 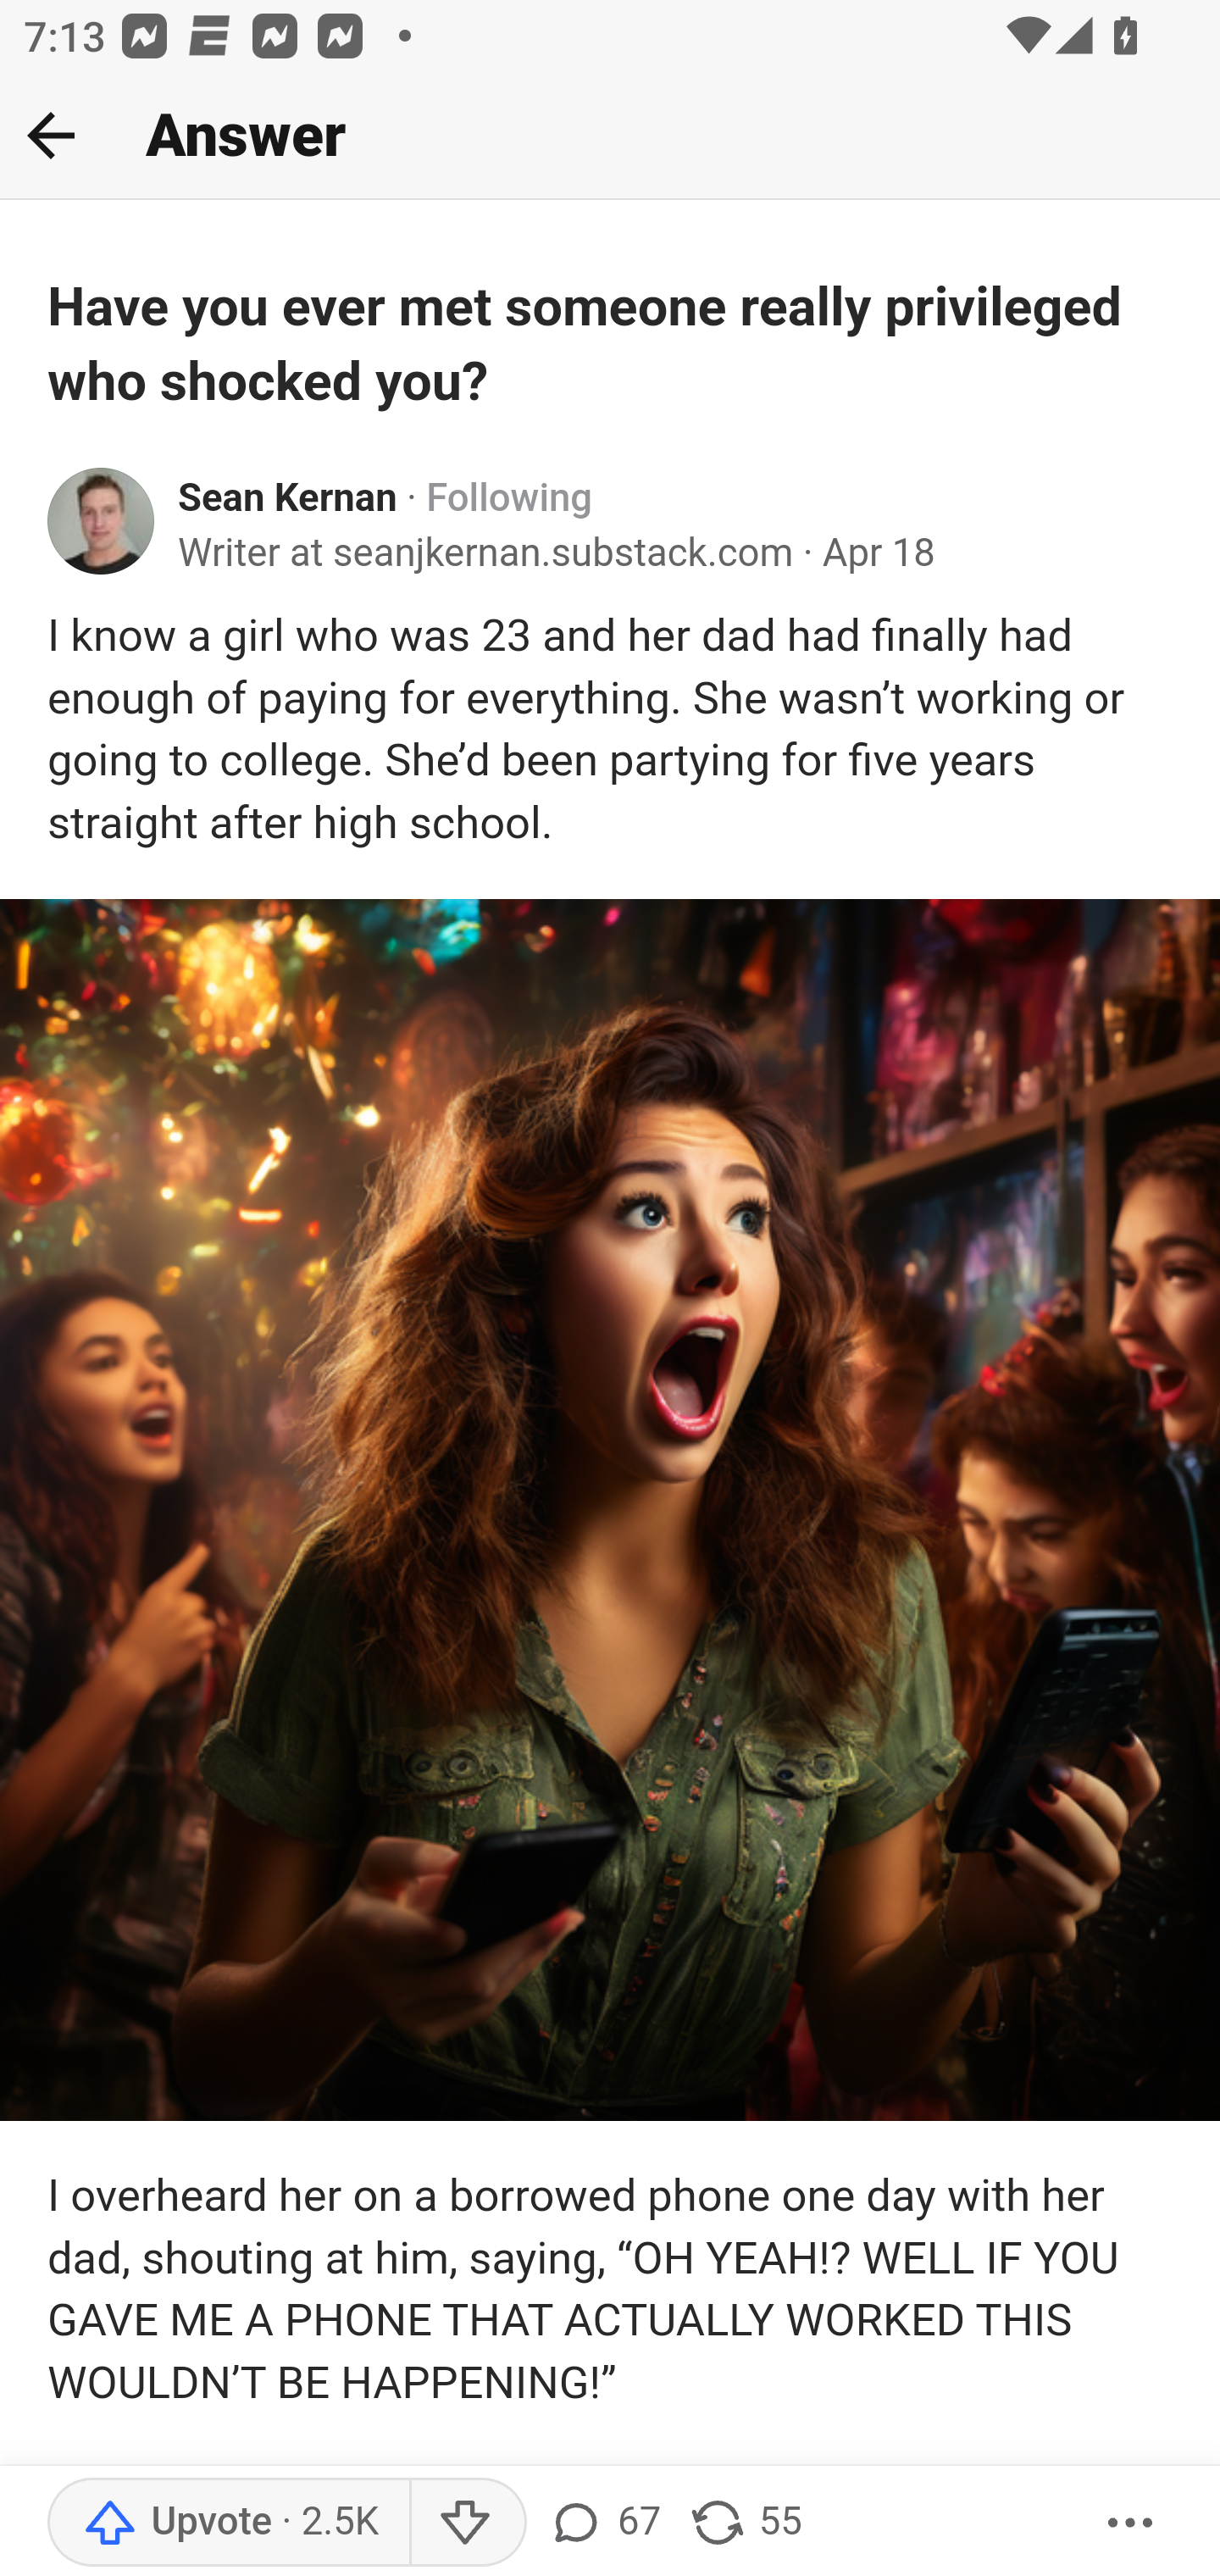 What do you see at coordinates (1131, 2523) in the screenshot?
I see `More` at bounding box center [1131, 2523].